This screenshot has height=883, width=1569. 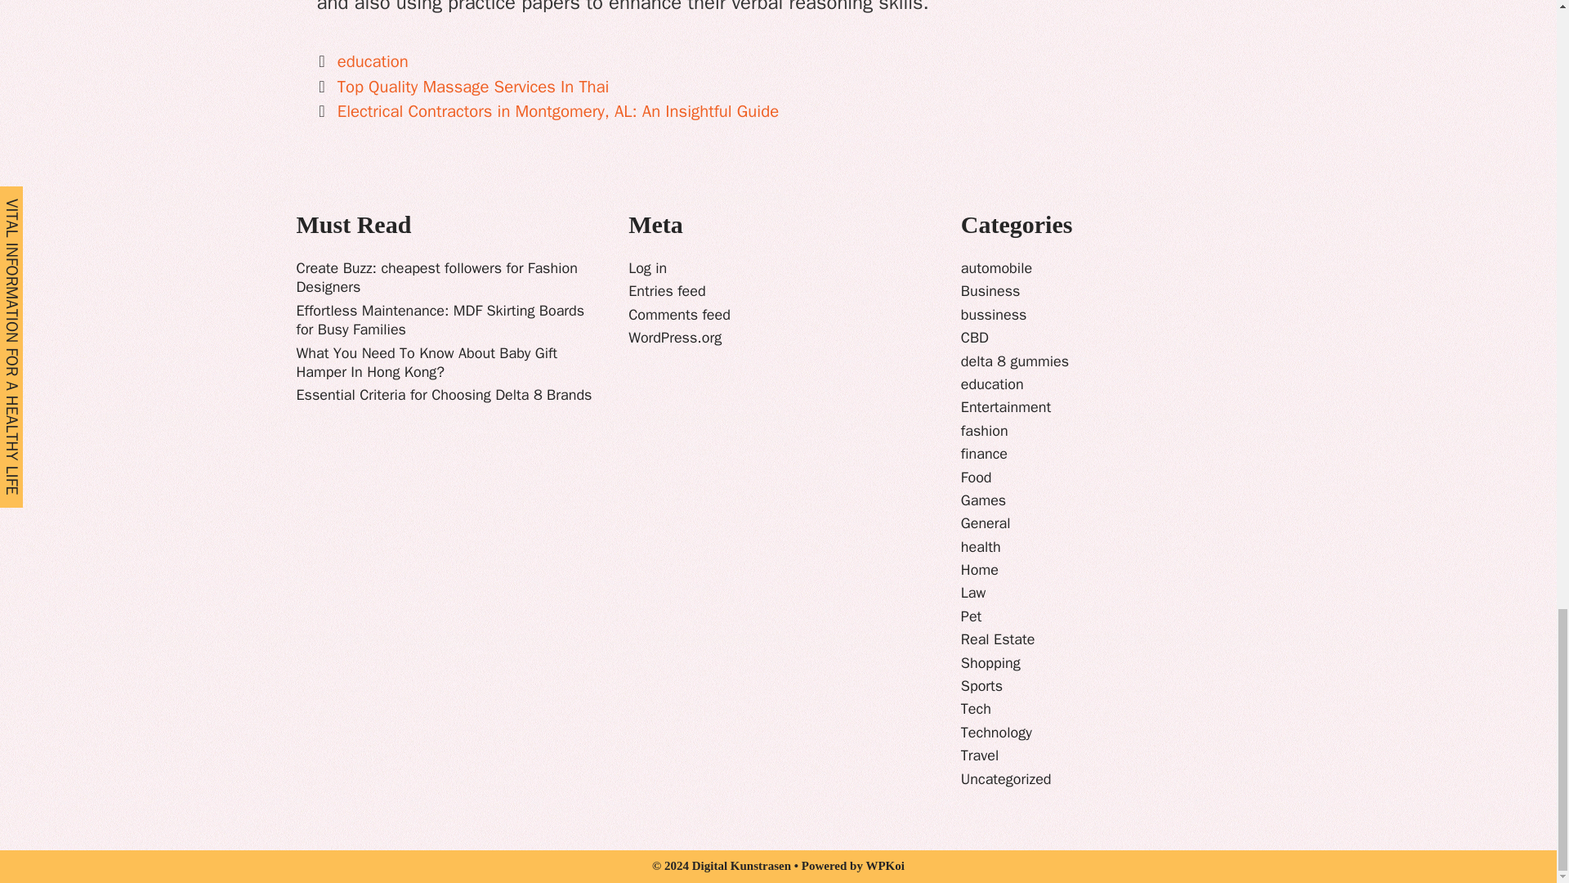 I want to click on What You Need To Know About Baby Gift Hamper In Hong Kong?, so click(x=427, y=362).